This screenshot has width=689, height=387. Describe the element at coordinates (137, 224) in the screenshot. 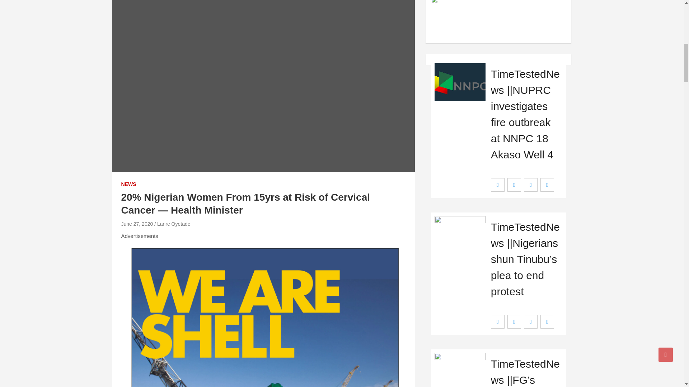

I see `June 27, 2020` at that location.